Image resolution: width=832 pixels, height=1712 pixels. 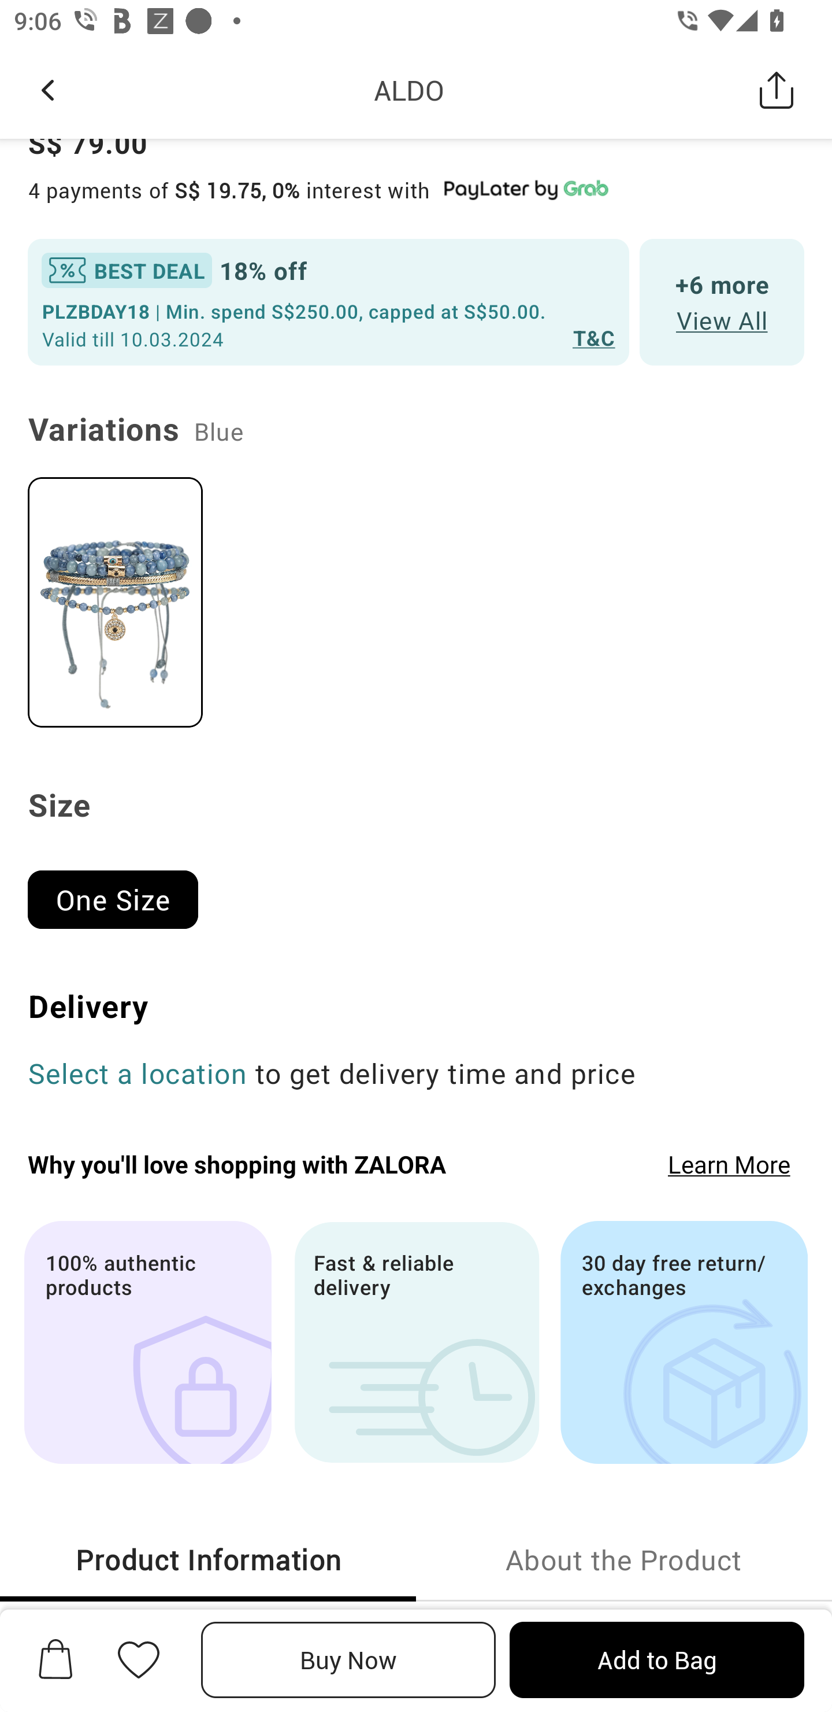 What do you see at coordinates (348, 1660) in the screenshot?
I see `Buy Now` at bounding box center [348, 1660].